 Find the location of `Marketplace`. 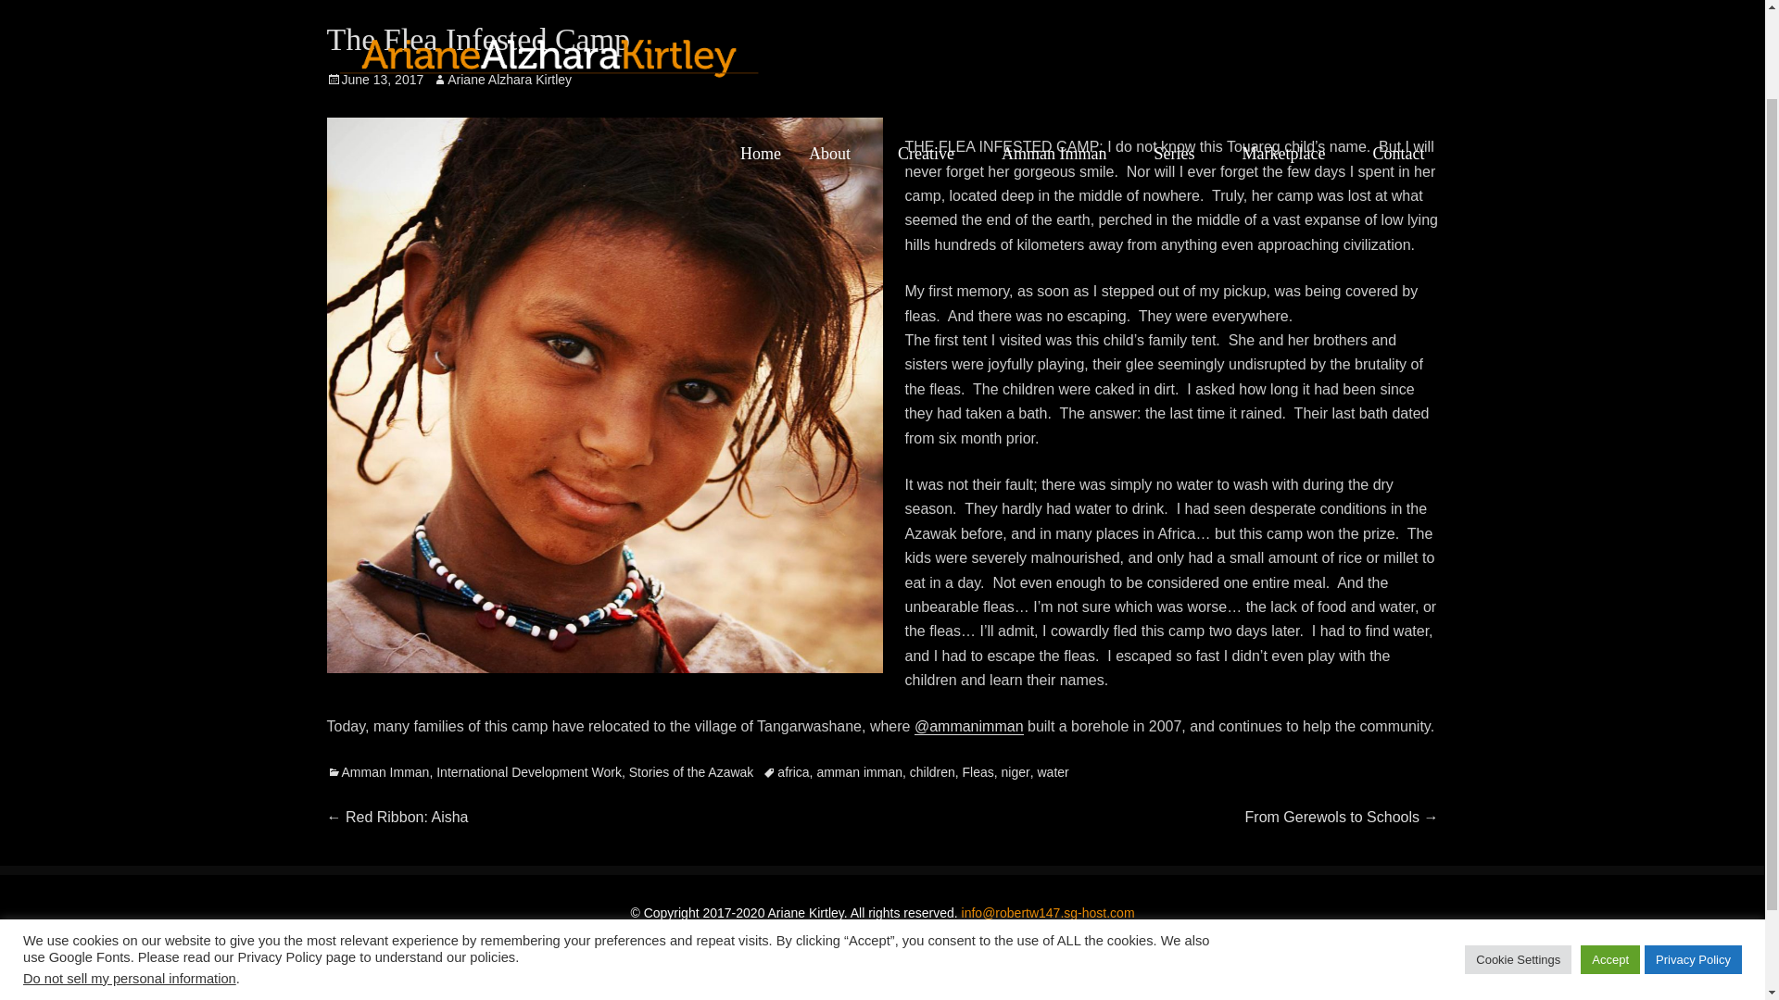

Marketplace is located at coordinates (1293, 48).